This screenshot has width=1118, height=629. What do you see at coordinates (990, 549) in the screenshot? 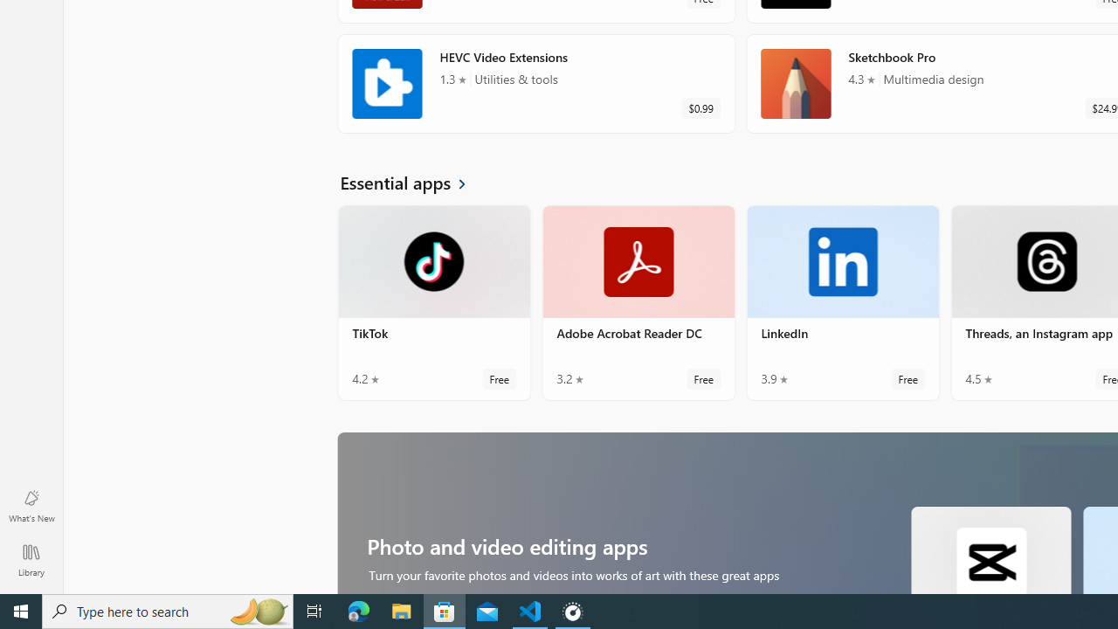
I see `CapCut. Average rating of 4.7 out of five stars. Free  ` at bounding box center [990, 549].